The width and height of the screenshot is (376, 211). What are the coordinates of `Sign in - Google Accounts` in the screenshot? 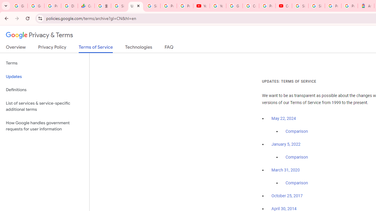 It's located at (119, 6).